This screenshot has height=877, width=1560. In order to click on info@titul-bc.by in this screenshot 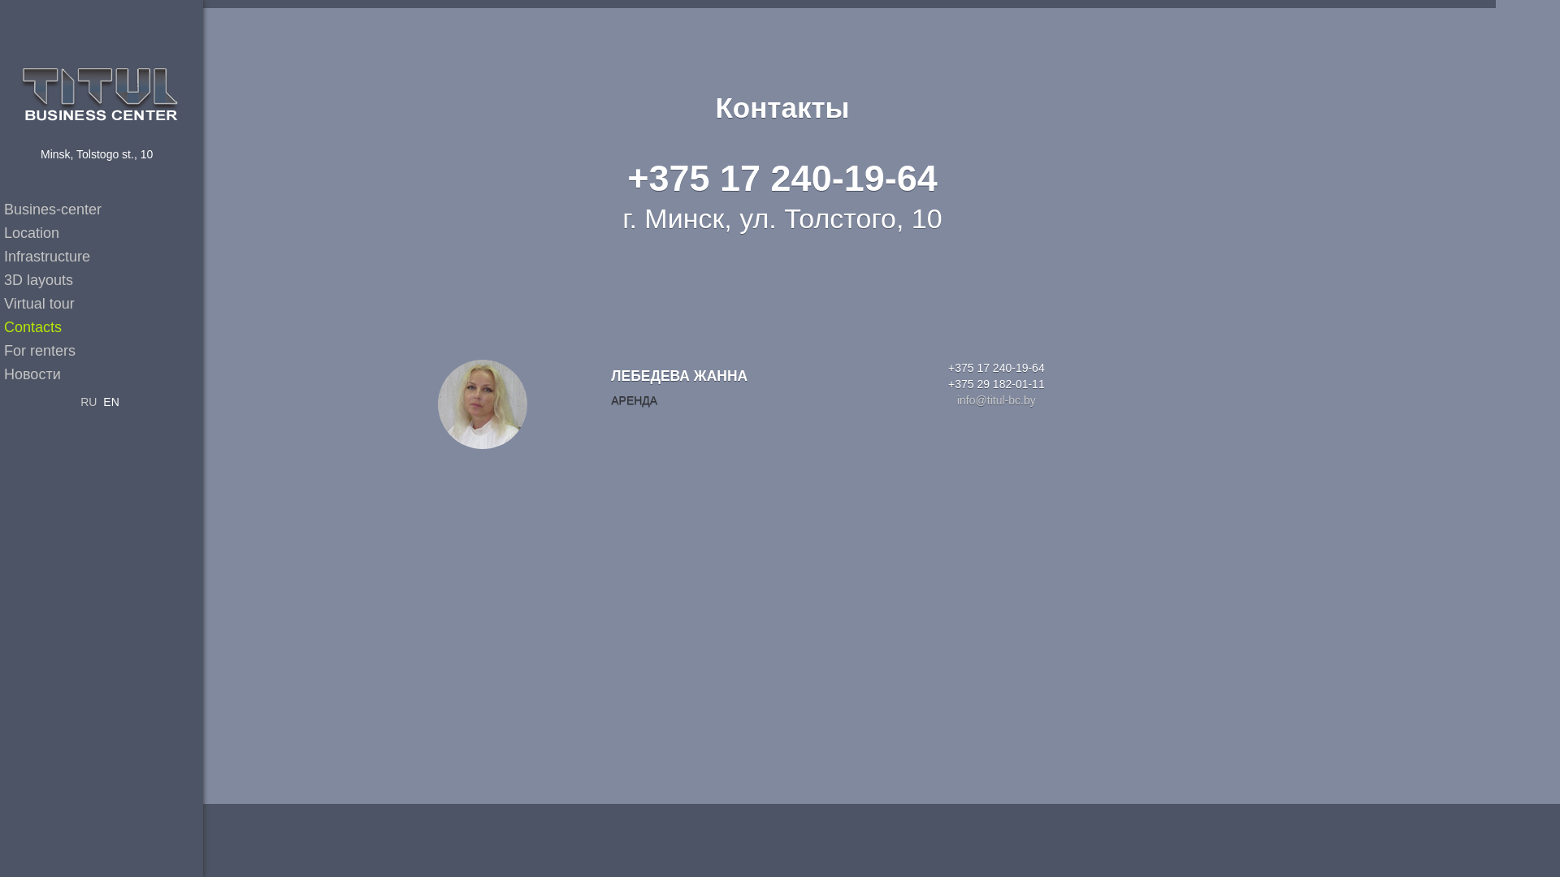, I will do `click(996, 400)`.